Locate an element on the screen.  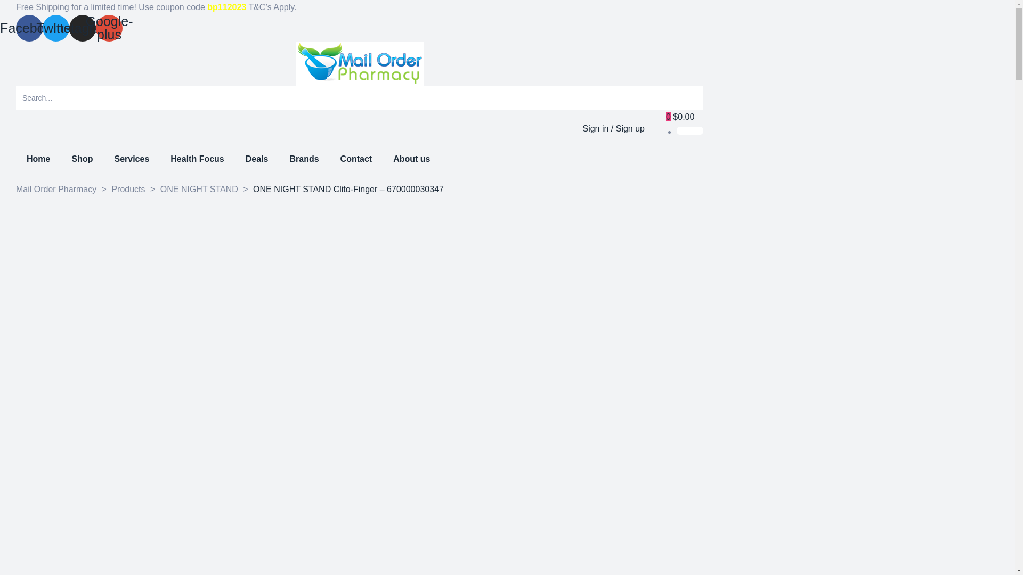
Products is located at coordinates (128, 190).